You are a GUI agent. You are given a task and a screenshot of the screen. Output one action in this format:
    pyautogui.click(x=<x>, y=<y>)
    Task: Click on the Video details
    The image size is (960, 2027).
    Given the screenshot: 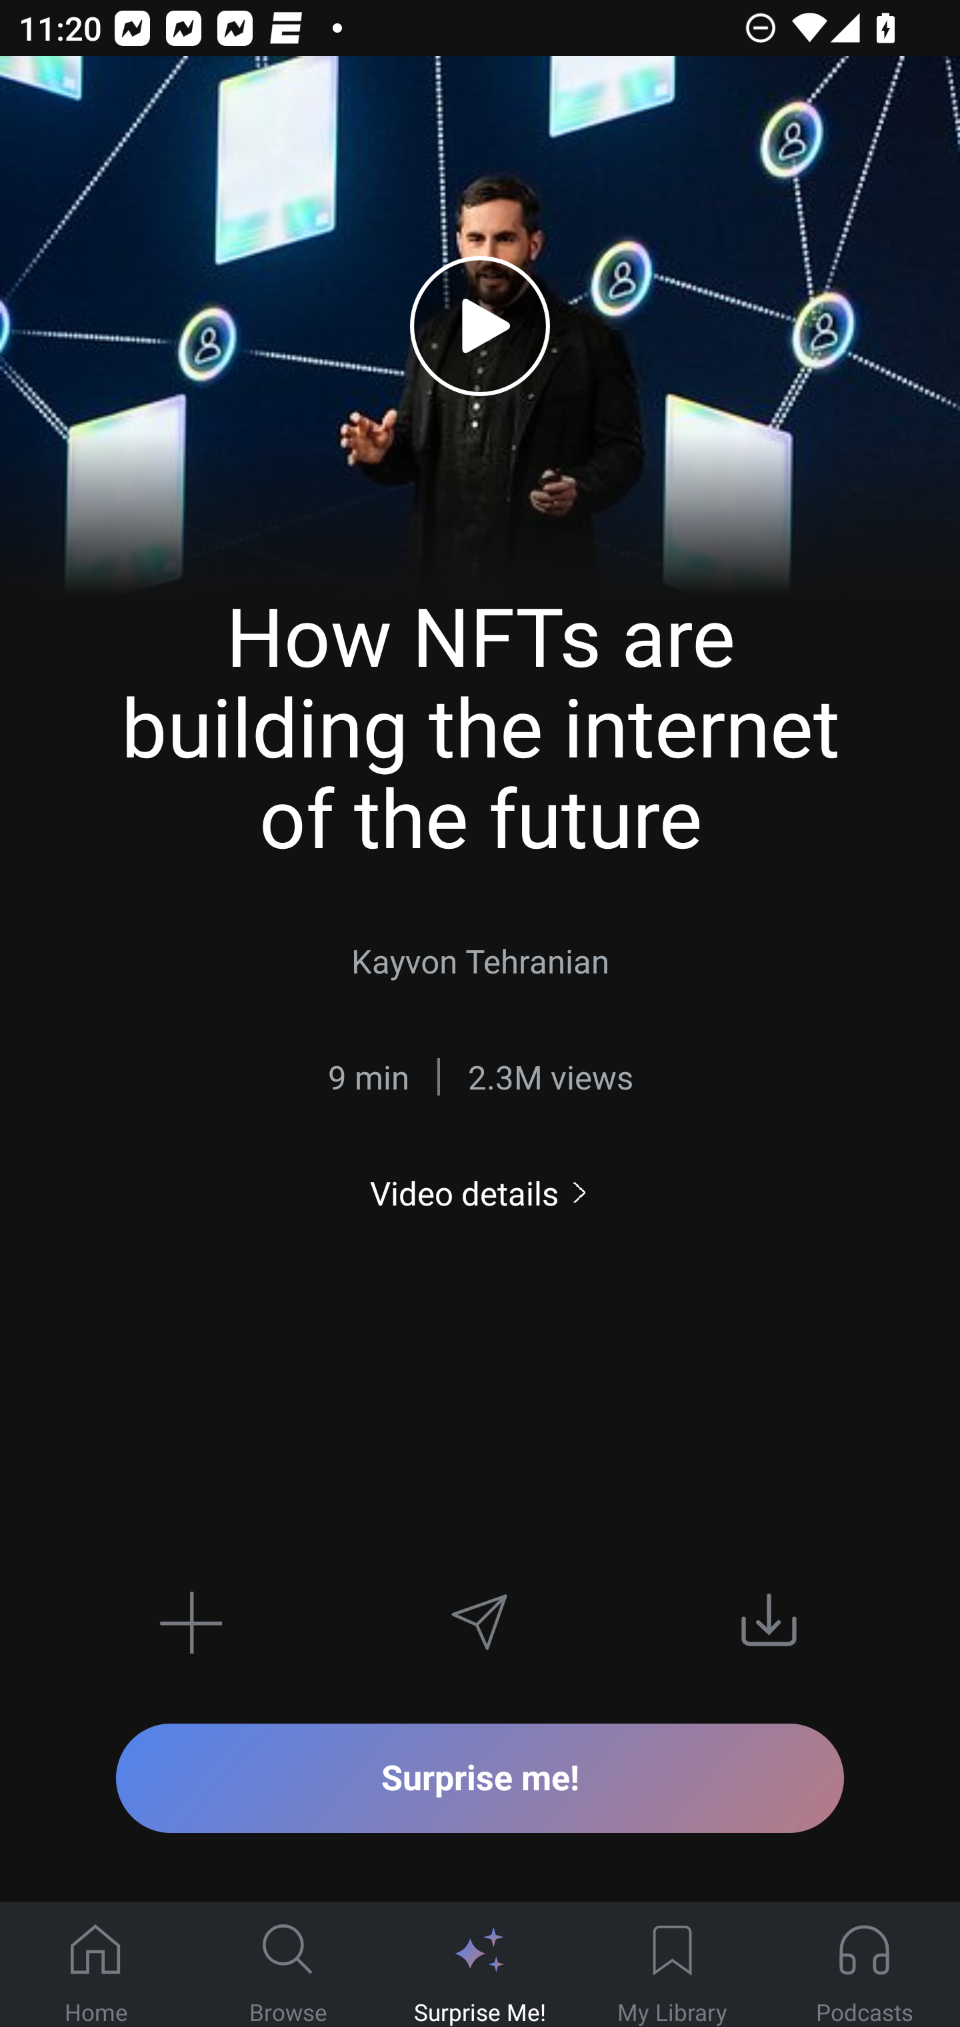 What is the action you would take?
    pyautogui.click(x=480, y=1193)
    